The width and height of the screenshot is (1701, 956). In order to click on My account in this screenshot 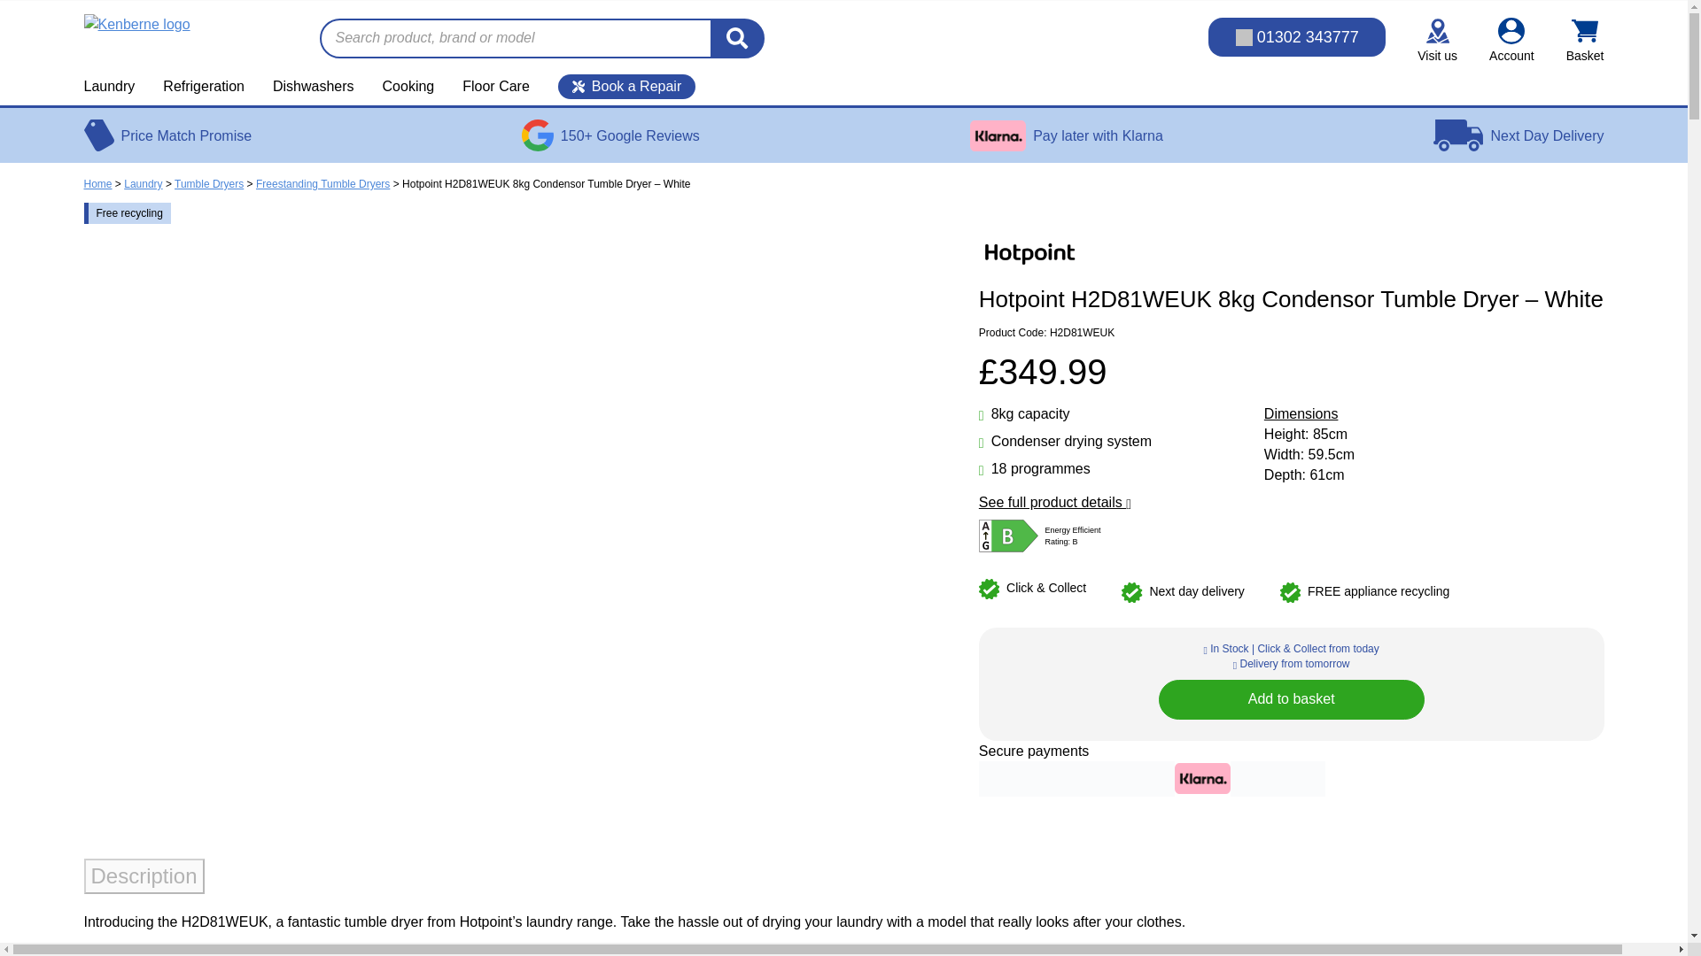, I will do `click(1511, 41)`.